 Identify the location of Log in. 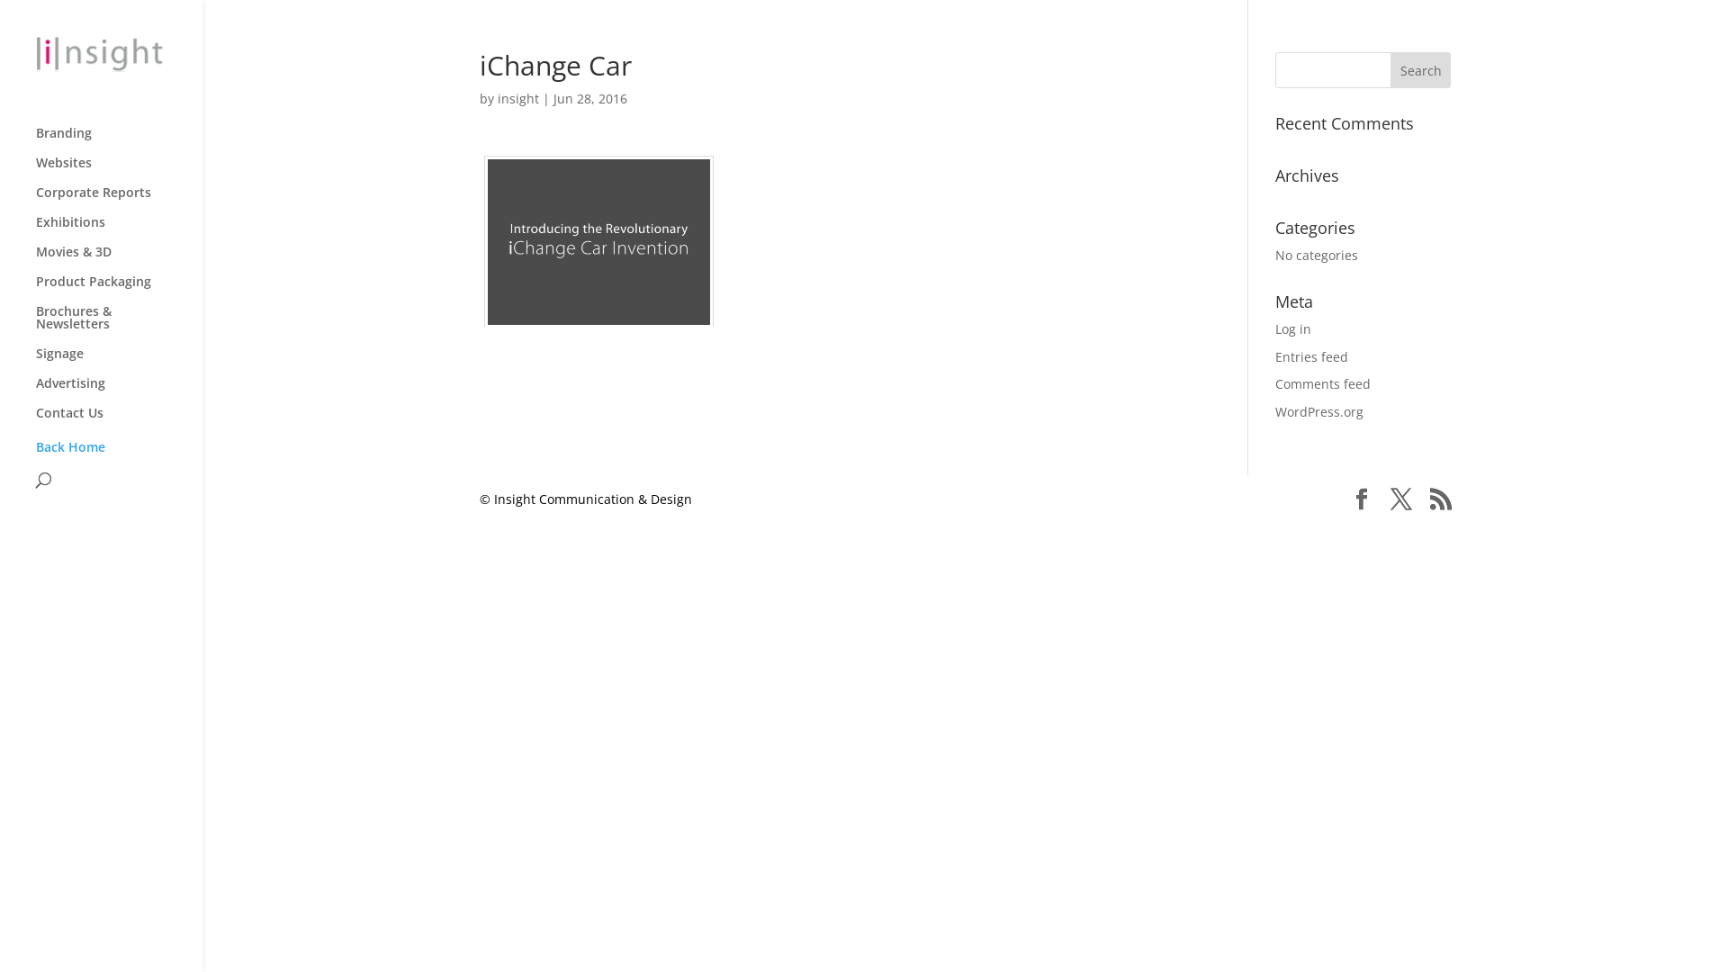
(1293, 329).